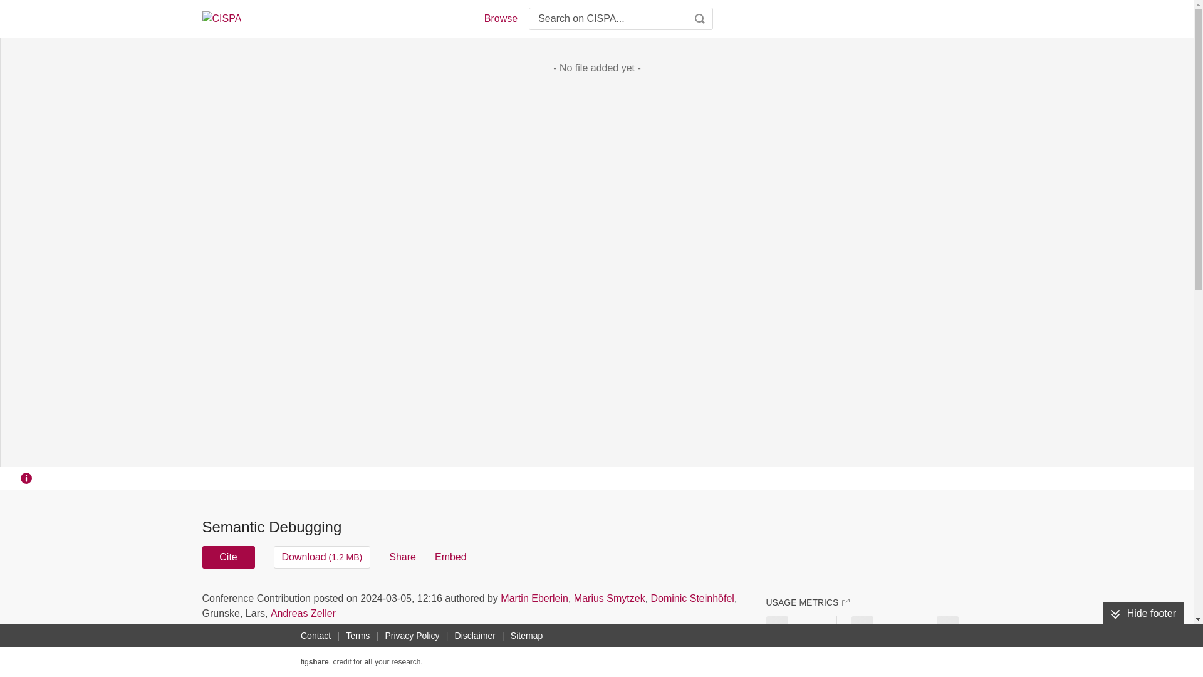 This screenshot has height=677, width=1203. What do you see at coordinates (228, 557) in the screenshot?
I see `Cite` at bounding box center [228, 557].